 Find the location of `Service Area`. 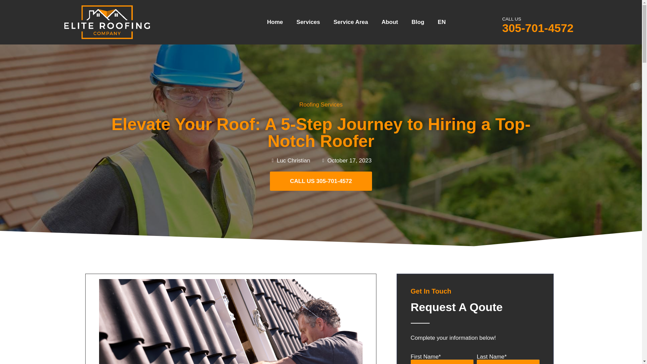

Service Area is located at coordinates (350, 22).